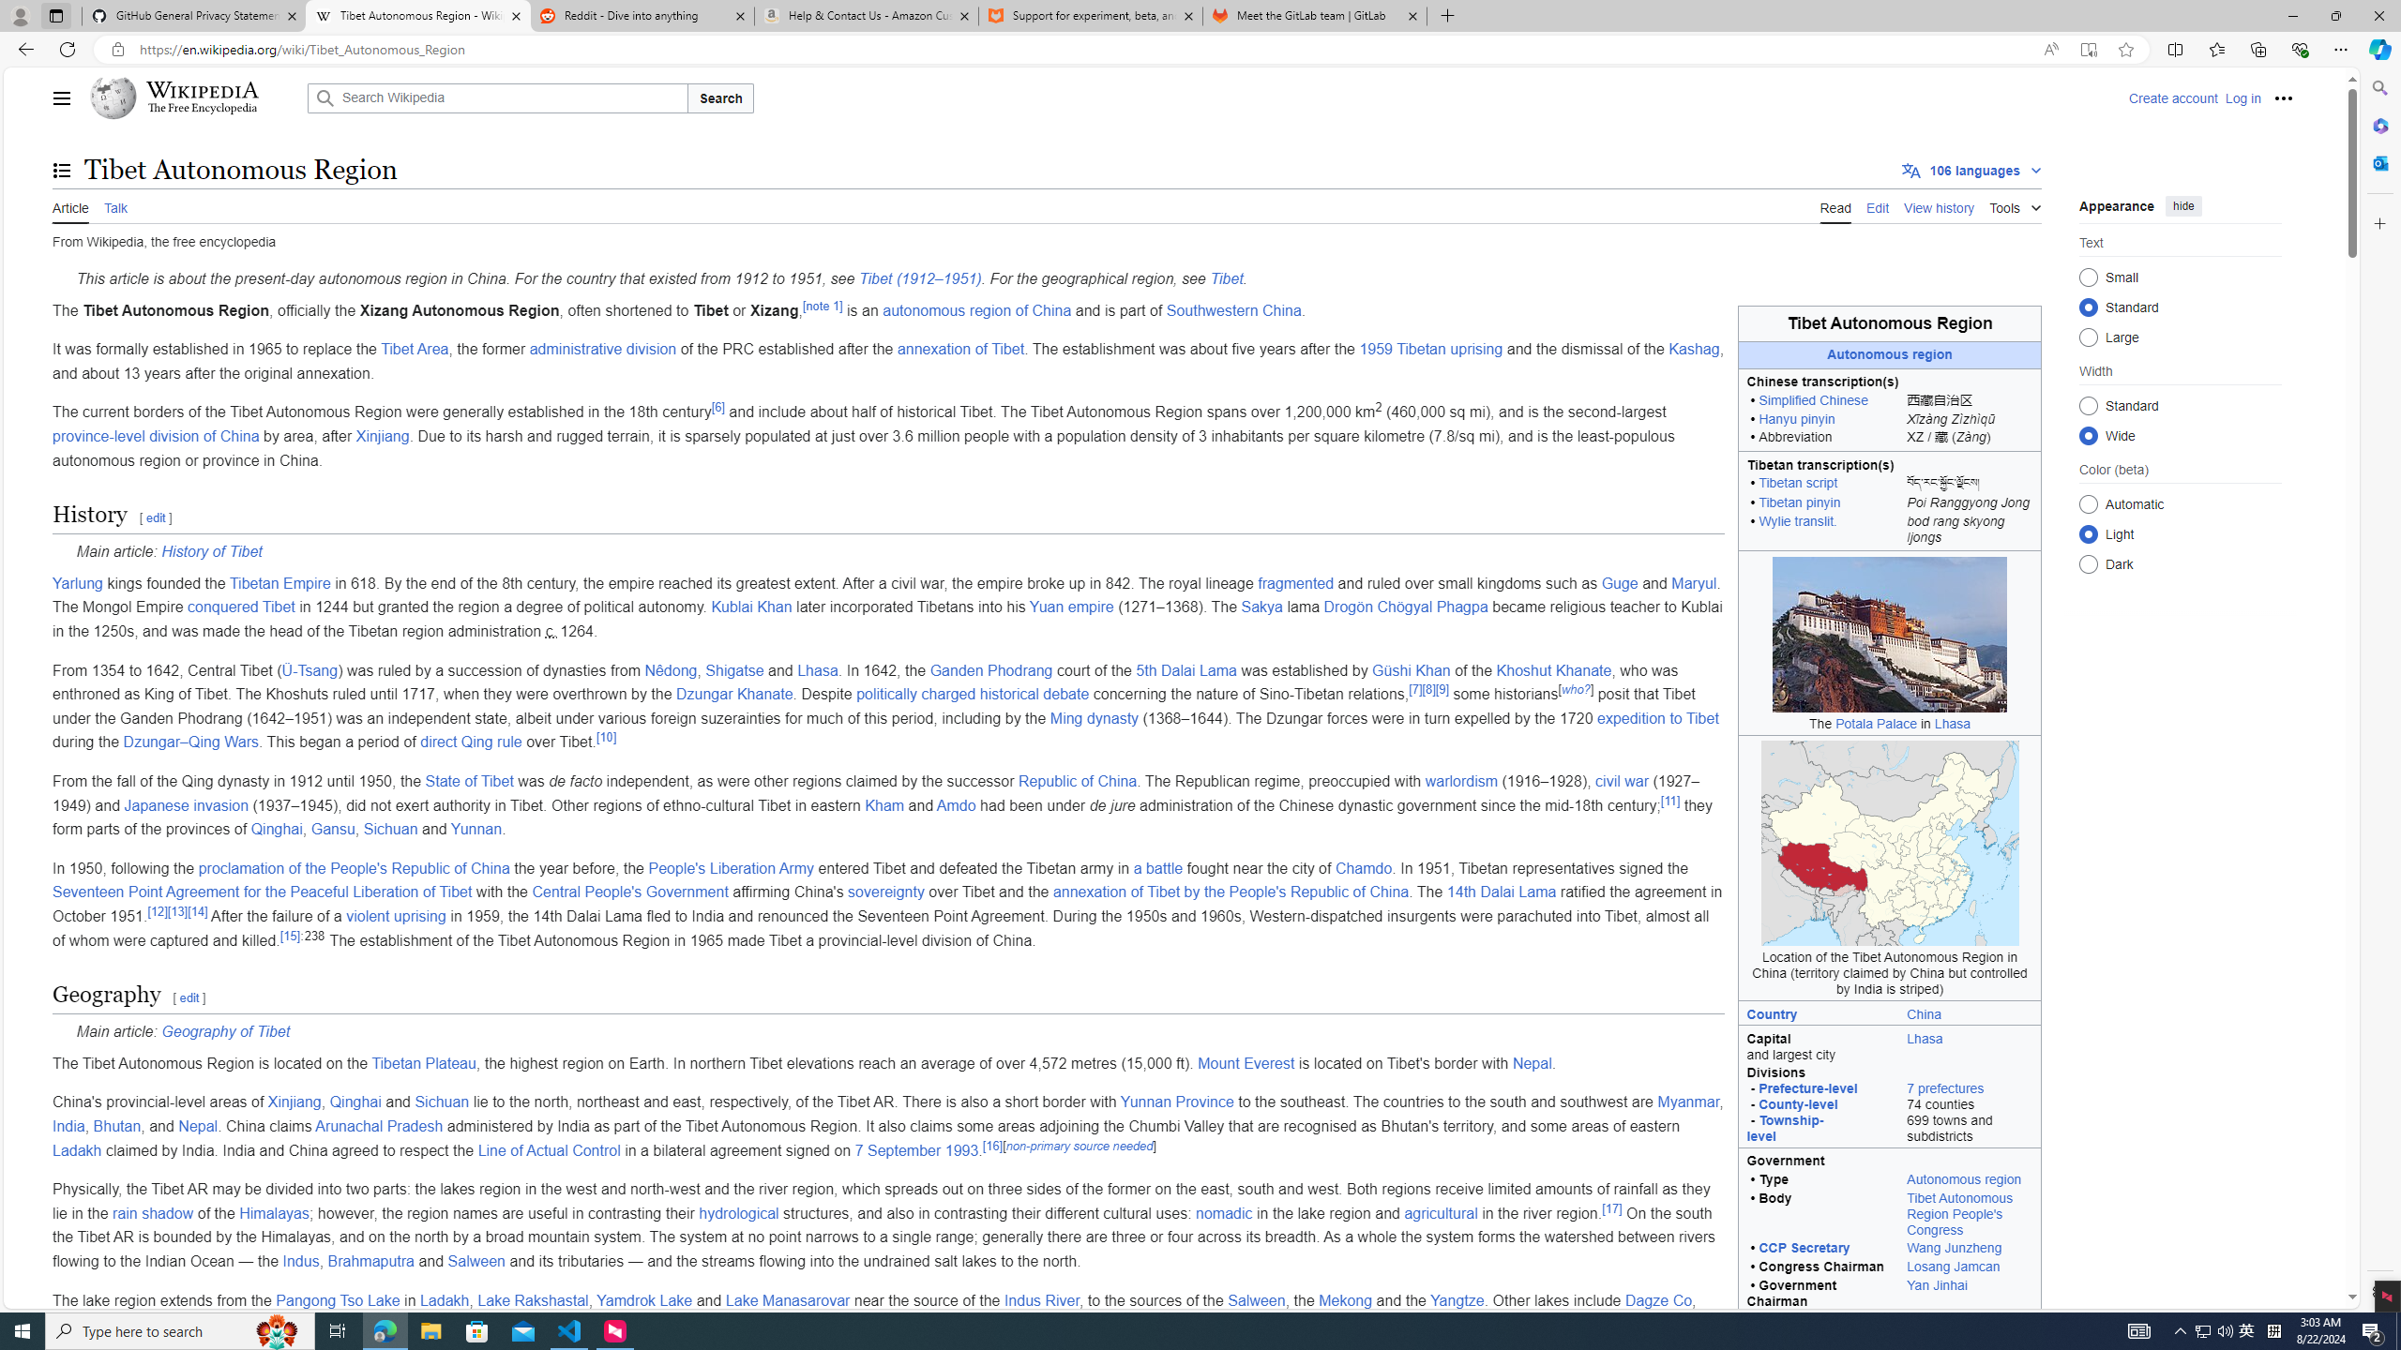  Describe the element at coordinates (443, 1102) in the screenshot. I see `Sichuan` at that location.